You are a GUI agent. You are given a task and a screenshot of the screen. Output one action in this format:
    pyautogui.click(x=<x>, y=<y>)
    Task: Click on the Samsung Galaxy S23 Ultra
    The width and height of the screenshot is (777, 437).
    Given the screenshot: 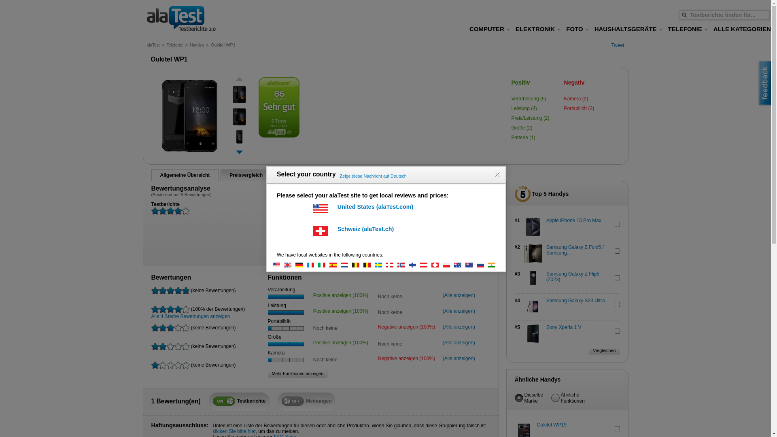 What is the action you would take?
    pyautogui.click(x=577, y=301)
    